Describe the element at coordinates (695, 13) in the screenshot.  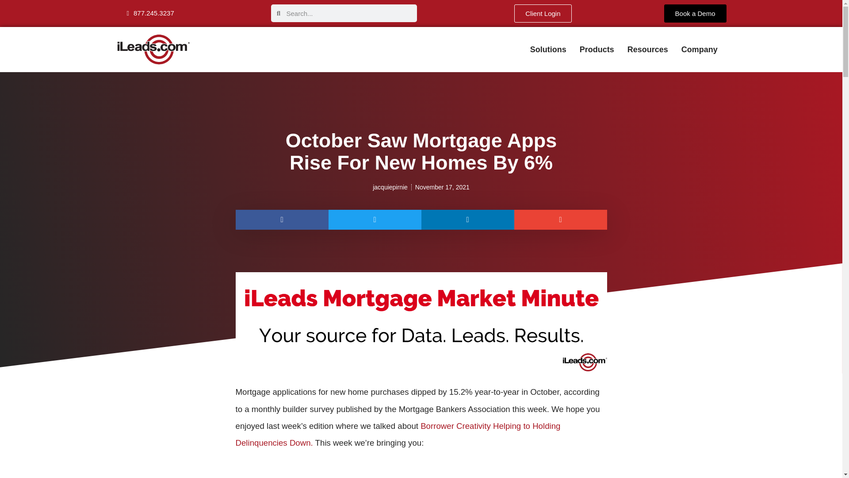
I see `Book a Demo` at that location.